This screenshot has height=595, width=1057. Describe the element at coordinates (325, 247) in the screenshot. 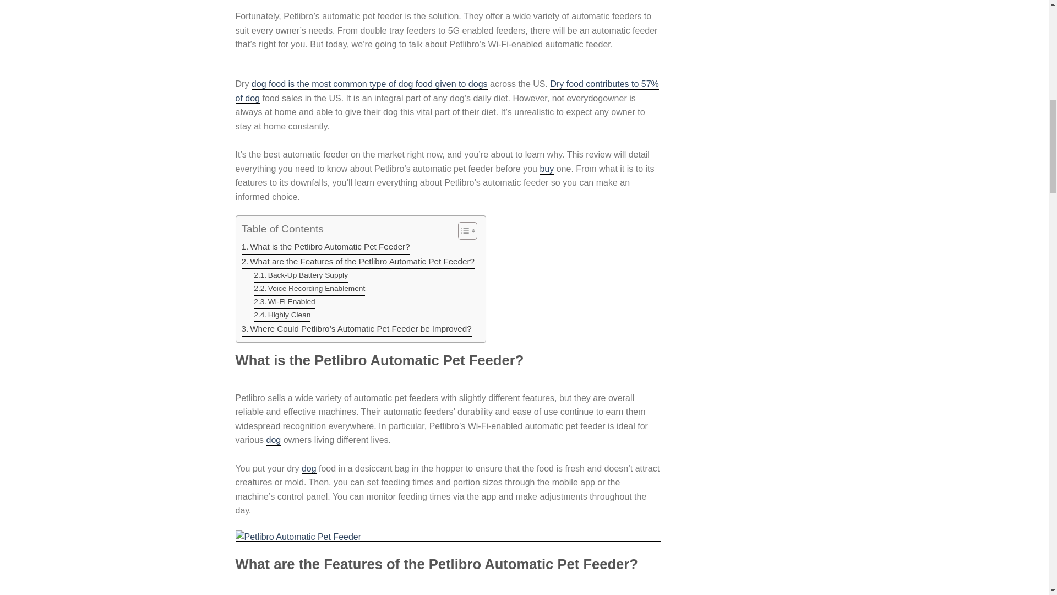

I see `What is the Petlibro Automatic Pet Feeder?` at that location.